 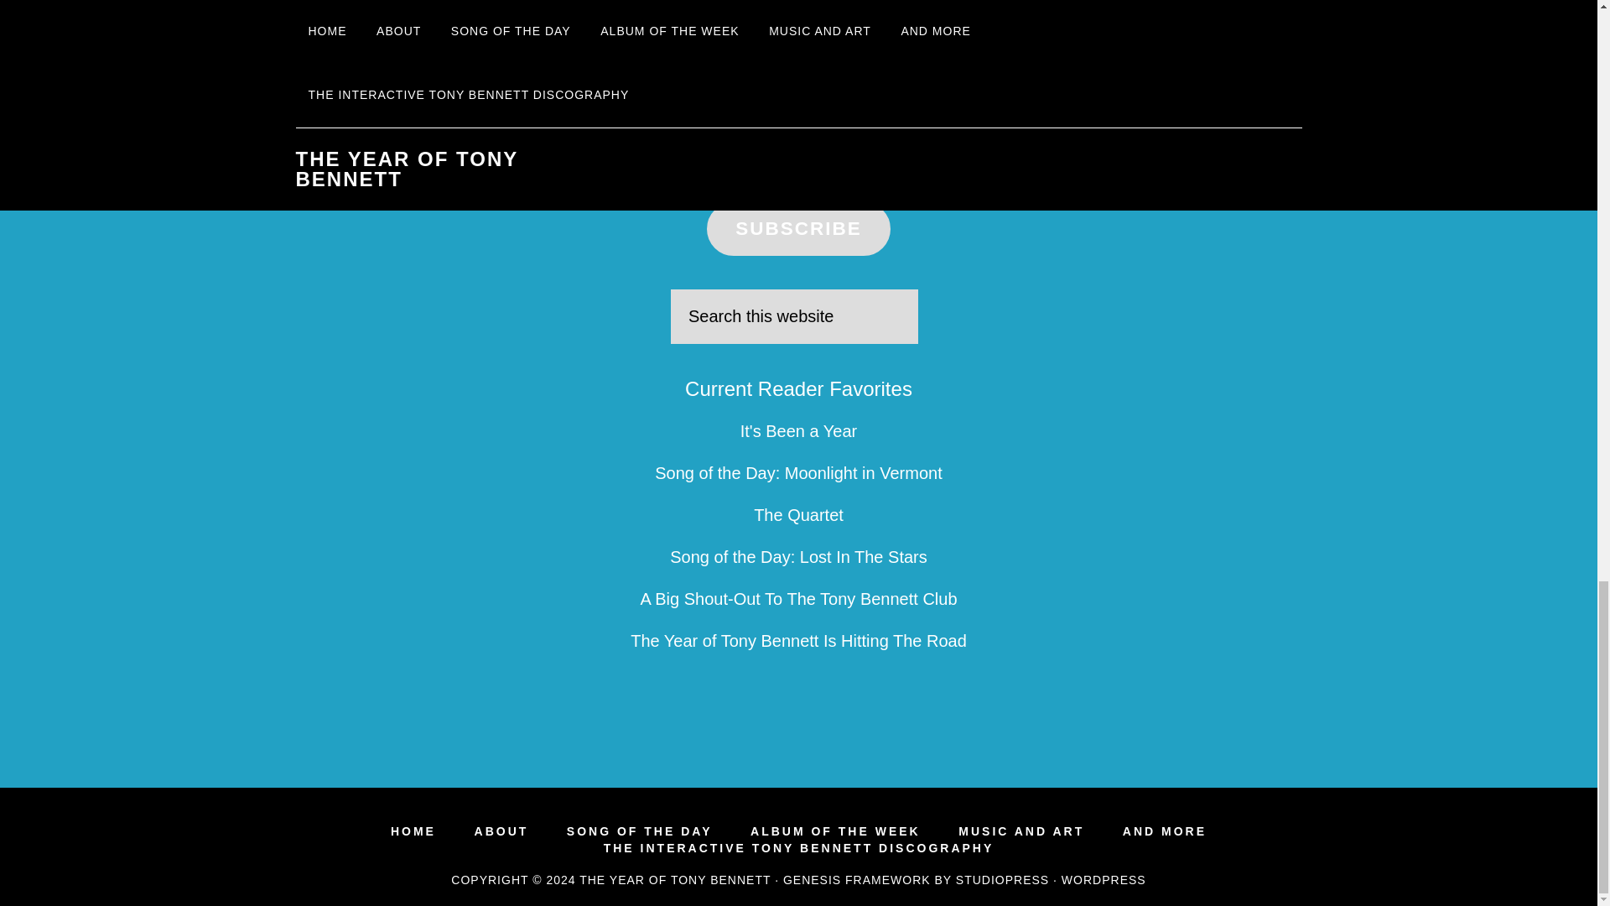 I want to click on It's Been a Year, so click(x=798, y=431).